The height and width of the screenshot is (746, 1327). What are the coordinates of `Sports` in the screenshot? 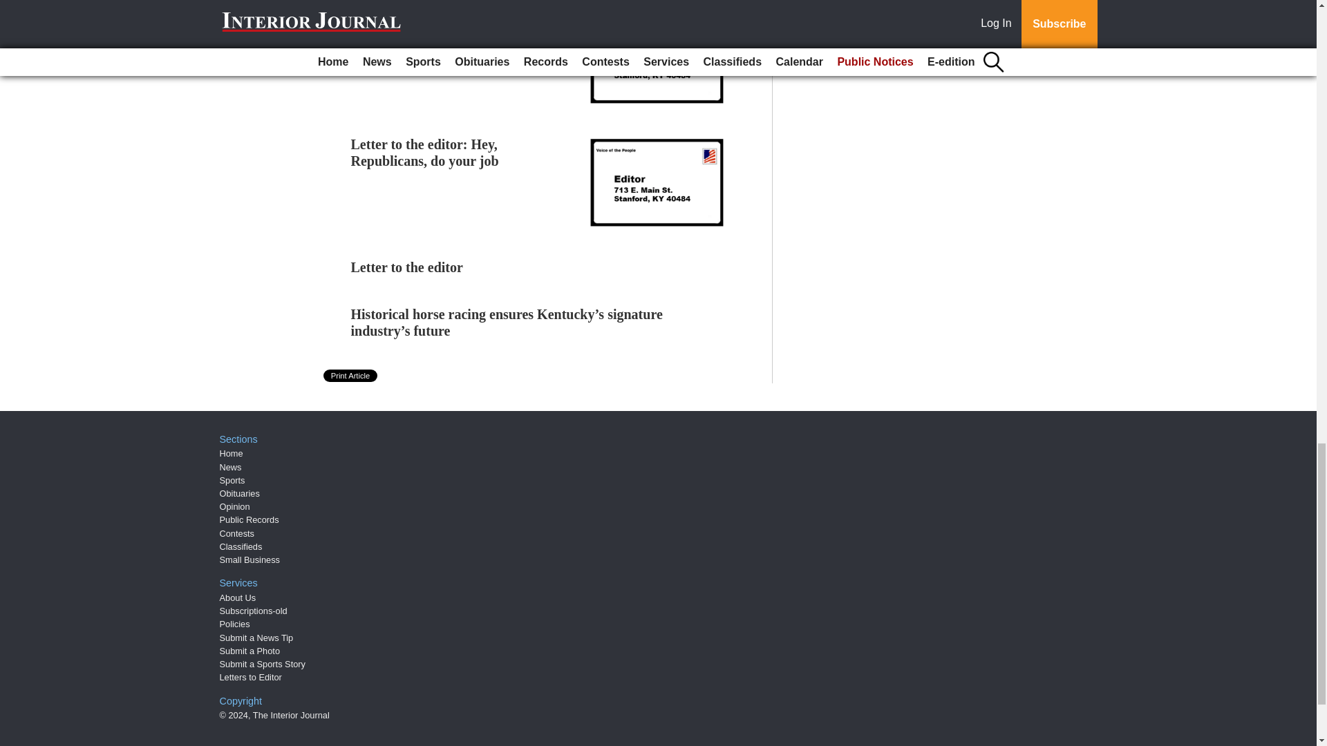 It's located at (232, 480).